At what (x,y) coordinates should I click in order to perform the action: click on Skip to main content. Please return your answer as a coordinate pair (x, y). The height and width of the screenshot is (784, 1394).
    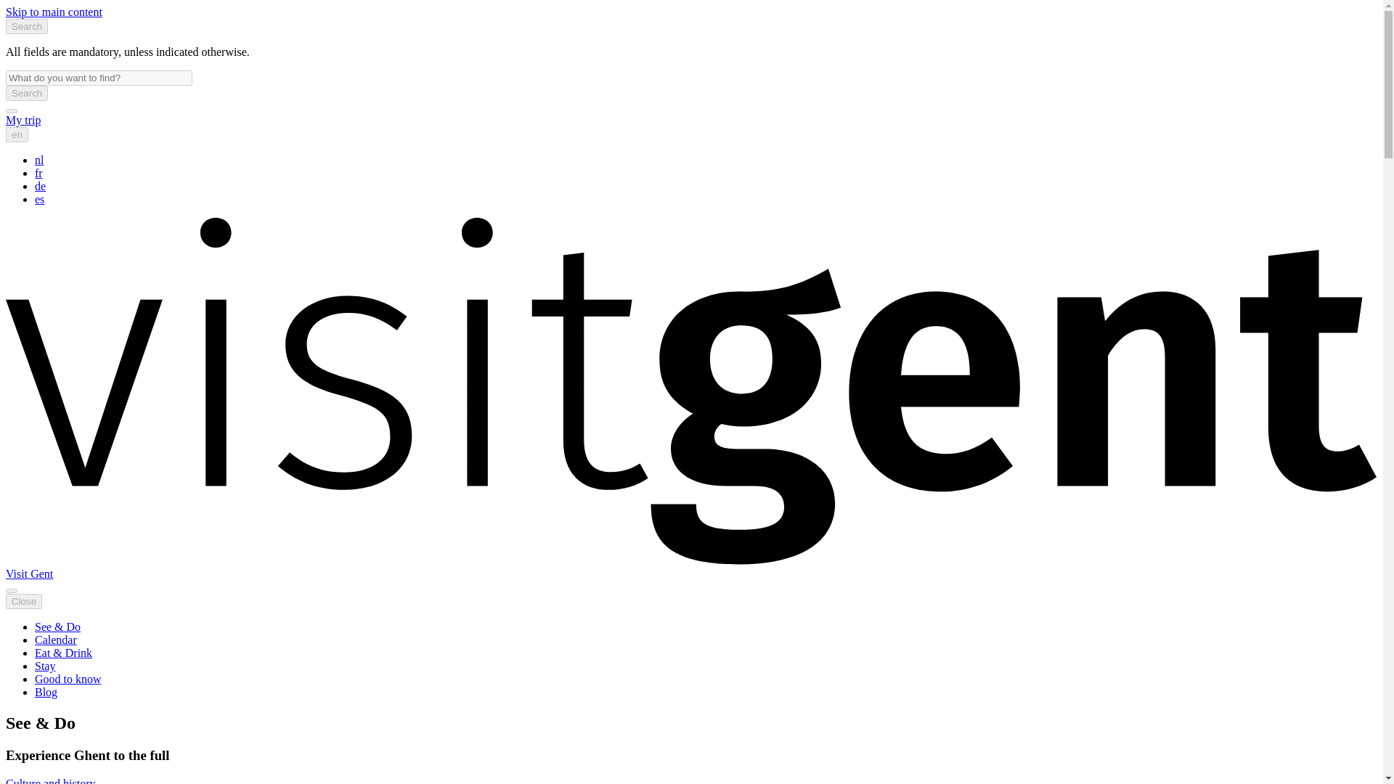
    Looking at the image, I should click on (54, 12).